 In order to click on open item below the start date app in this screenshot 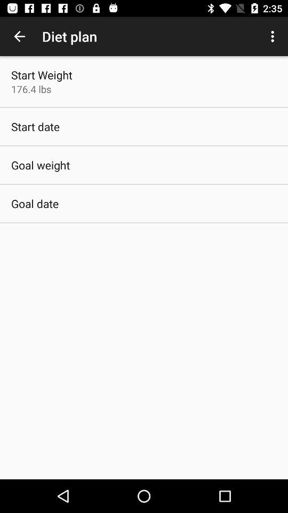, I will do `click(41, 165)`.